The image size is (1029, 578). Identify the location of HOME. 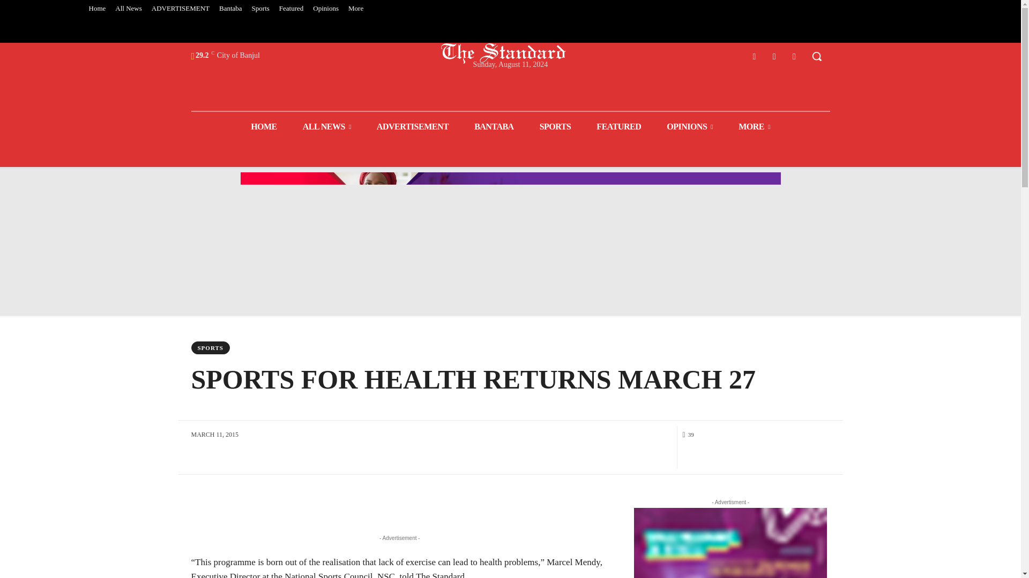
(264, 126).